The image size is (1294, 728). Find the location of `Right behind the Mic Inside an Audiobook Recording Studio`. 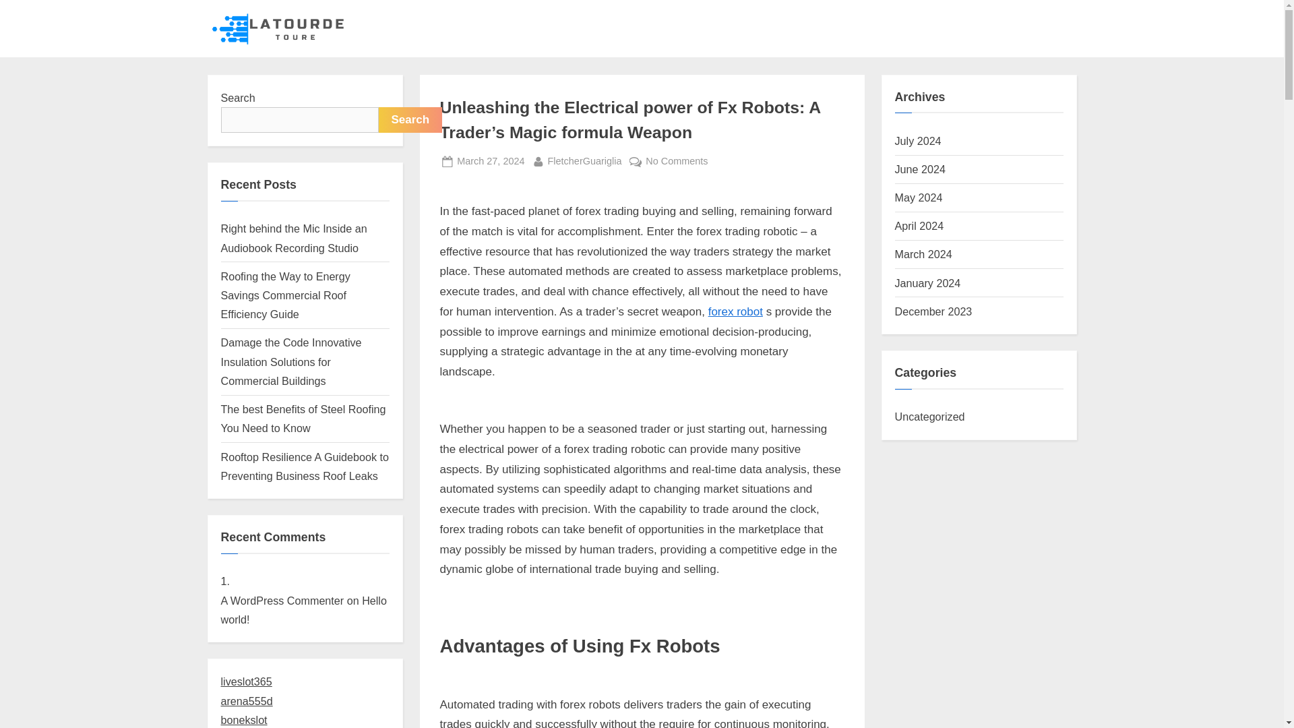

Right behind the Mic Inside an Audiobook Recording Studio is located at coordinates (294, 237).